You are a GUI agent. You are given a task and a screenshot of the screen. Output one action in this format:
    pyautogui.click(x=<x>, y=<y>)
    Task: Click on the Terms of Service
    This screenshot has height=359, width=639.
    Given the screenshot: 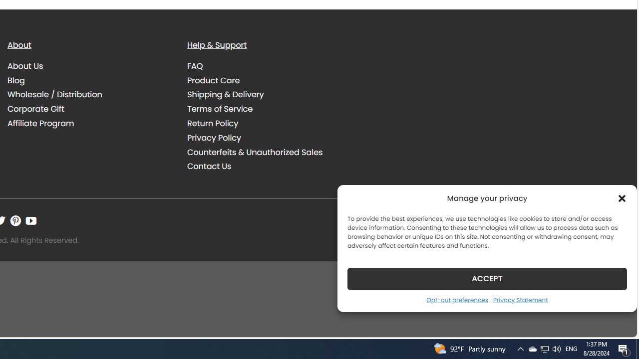 What is the action you would take?
    pyautogui.click(x=220, y=109)
    